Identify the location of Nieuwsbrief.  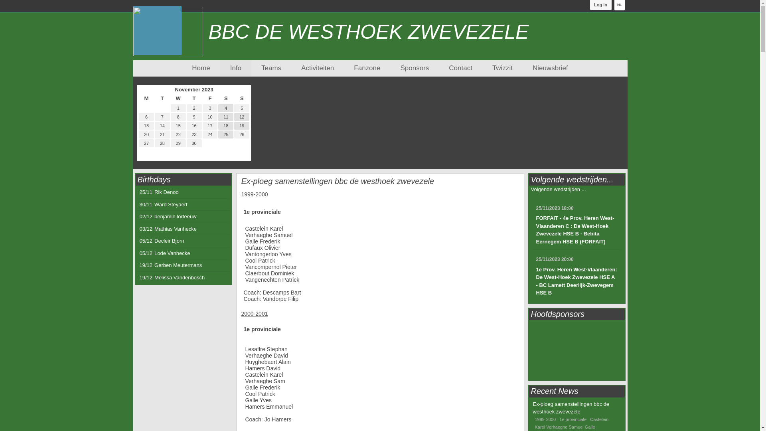
(551, 68).